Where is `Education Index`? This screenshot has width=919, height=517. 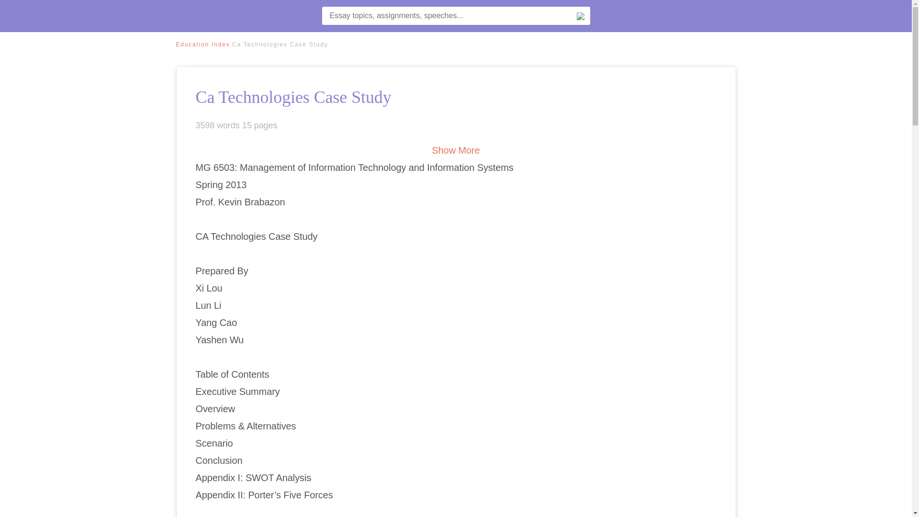 Education Index is located at coordinates (203, 45).